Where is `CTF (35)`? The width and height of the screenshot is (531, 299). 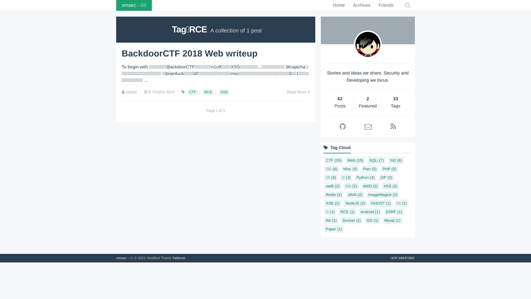 CTF (35) is located at coordinates (334, 160).